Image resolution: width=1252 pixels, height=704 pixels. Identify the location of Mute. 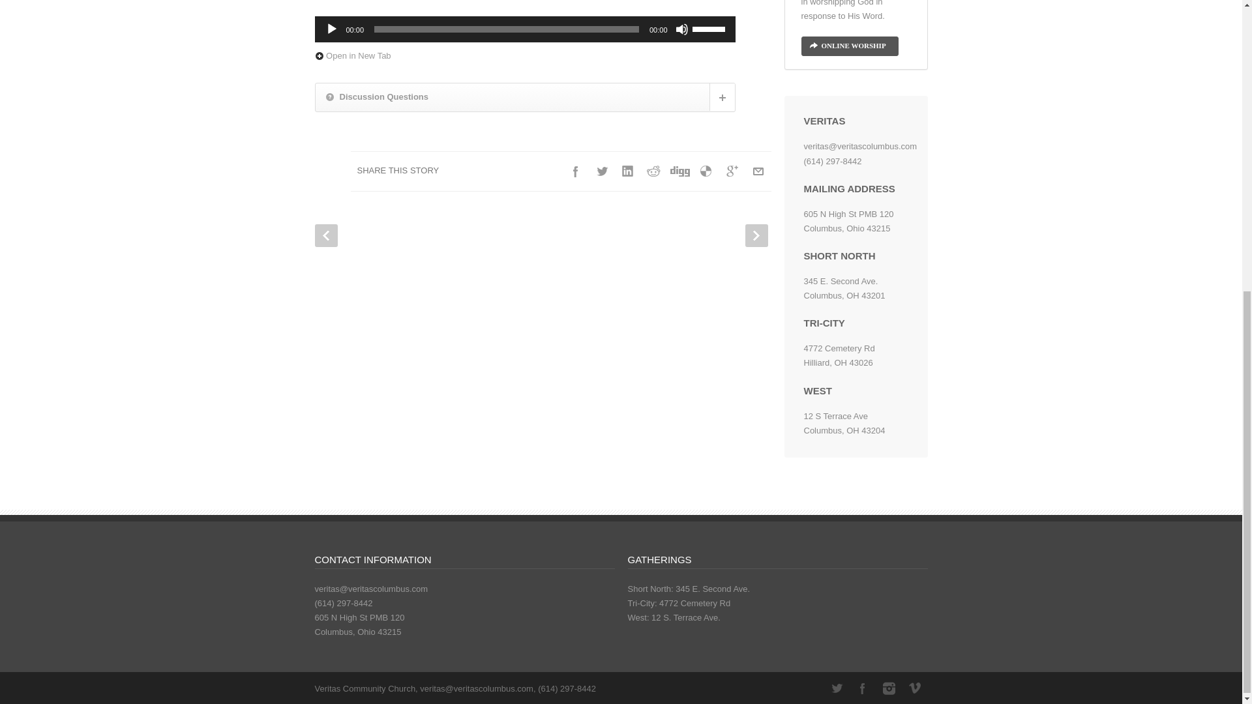
(682, 29).